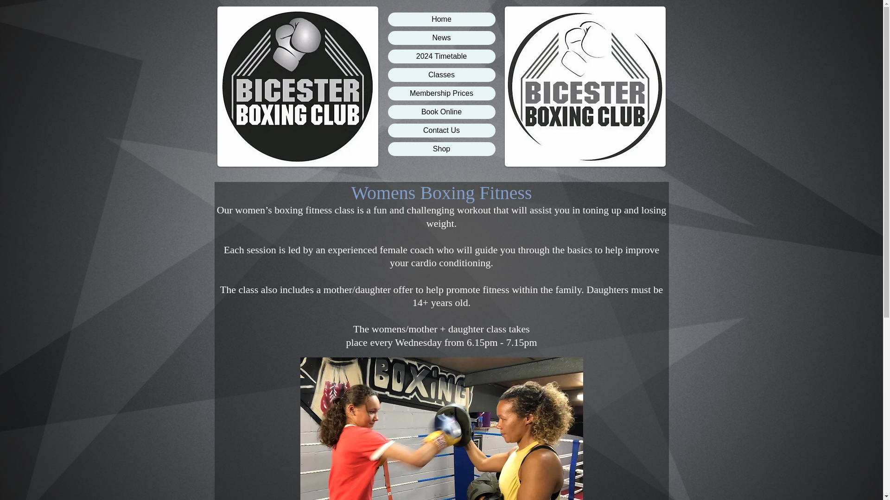 The width and height of the screenshot is (890, 500). What do you see at coordinates (441, 149) in the screenshot?
I see `Shop` at bounding box center [441, 149].